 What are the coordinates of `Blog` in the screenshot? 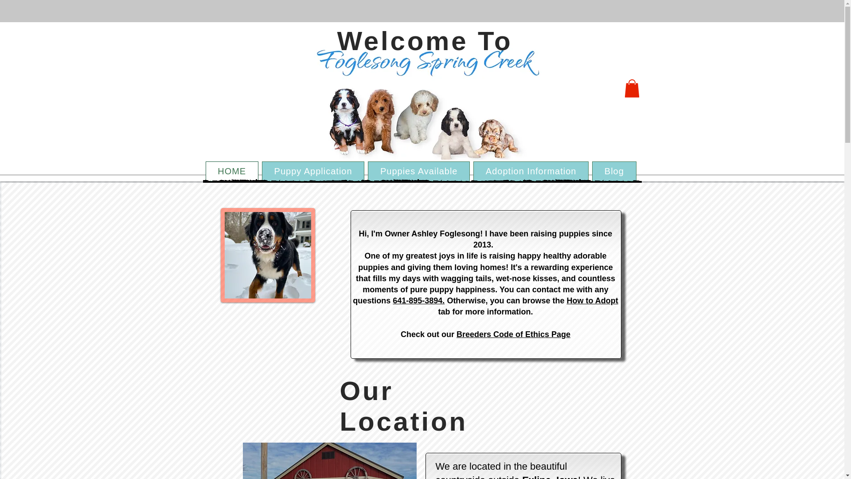 It's located at (614, 171).